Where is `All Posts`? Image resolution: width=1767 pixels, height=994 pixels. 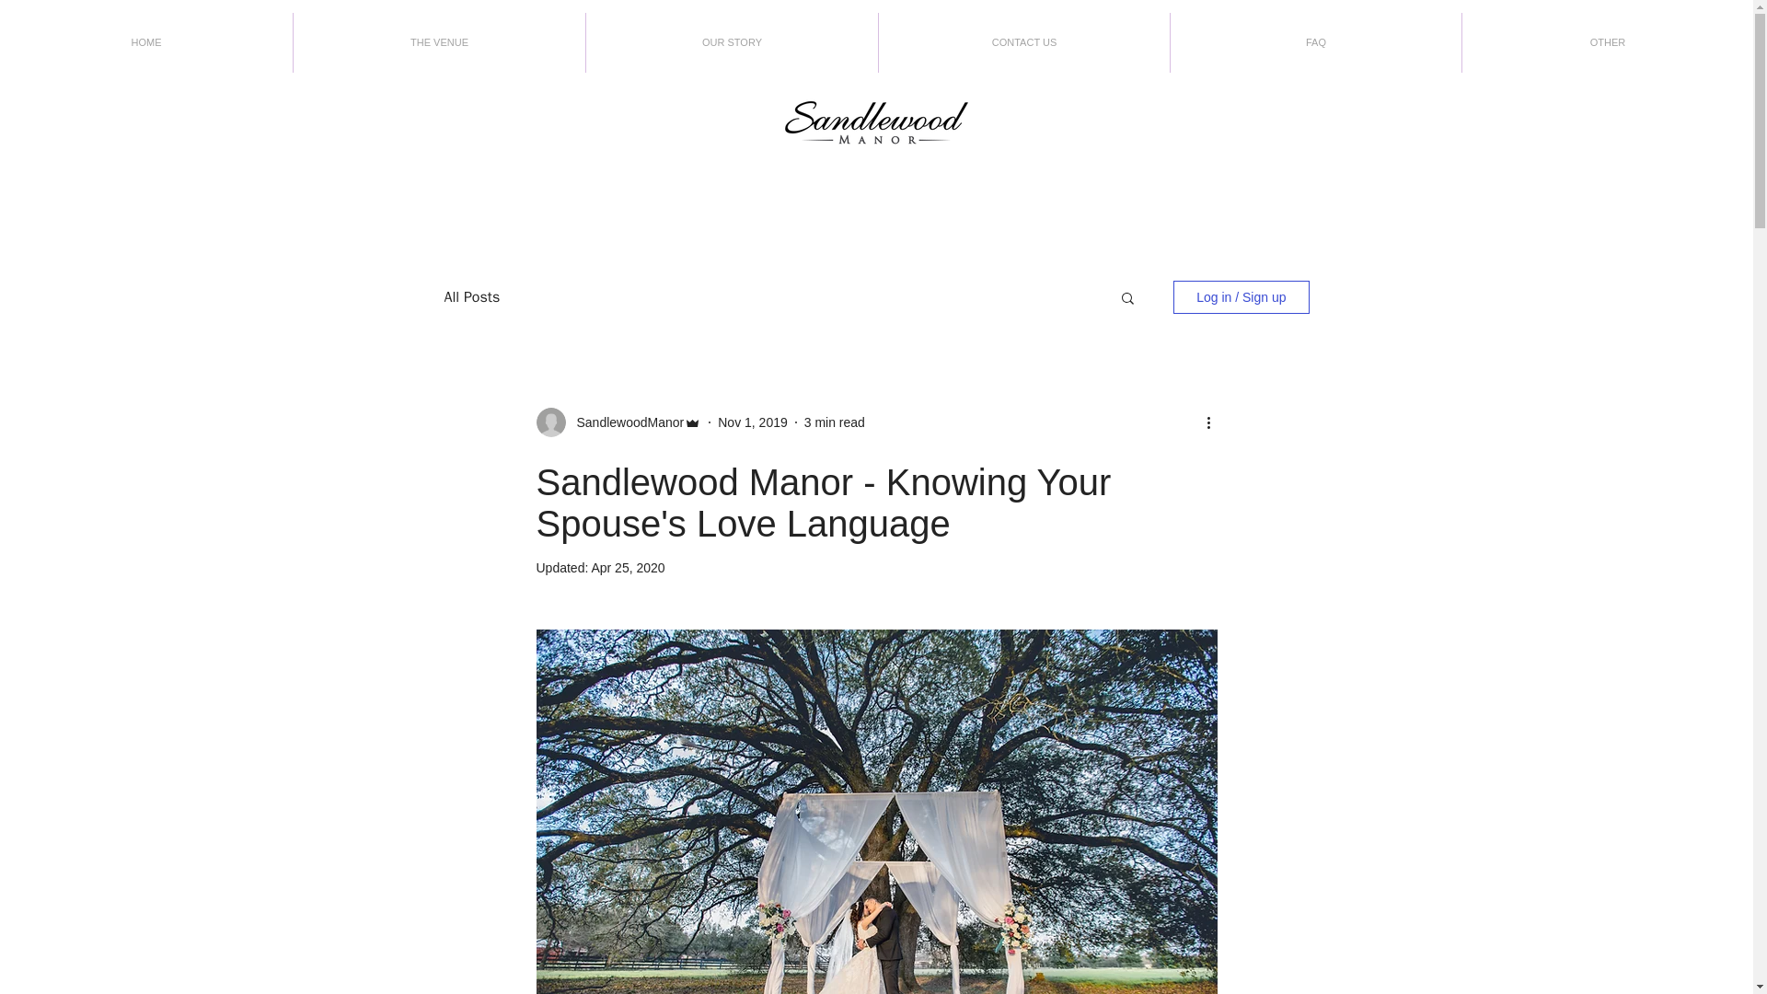 All Posts is located at coordinates (471, 296).